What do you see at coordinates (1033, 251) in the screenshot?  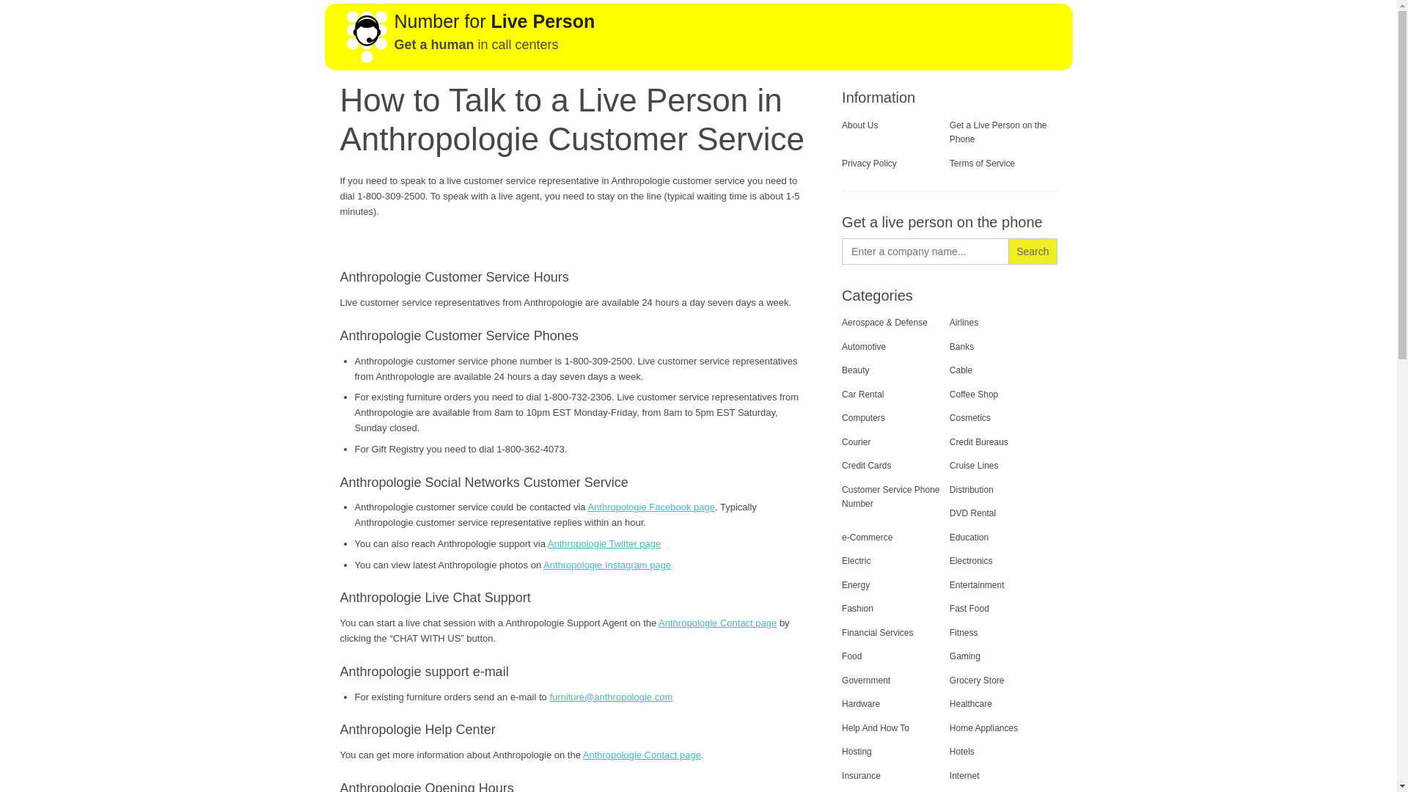 I see `Search` at bounding box center [1033, 251].